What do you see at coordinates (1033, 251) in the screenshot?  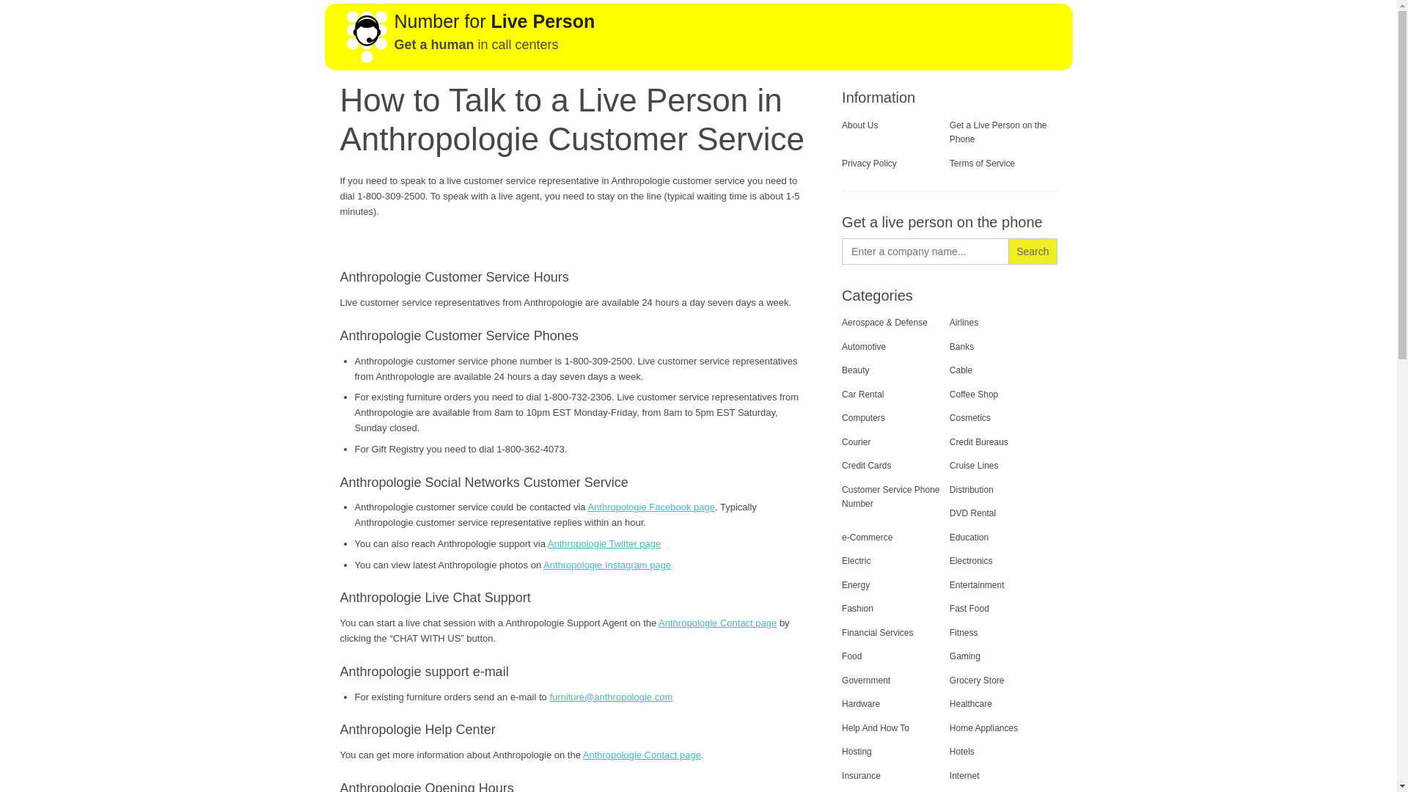 I see `Search` at bounding box center [1033, 251].